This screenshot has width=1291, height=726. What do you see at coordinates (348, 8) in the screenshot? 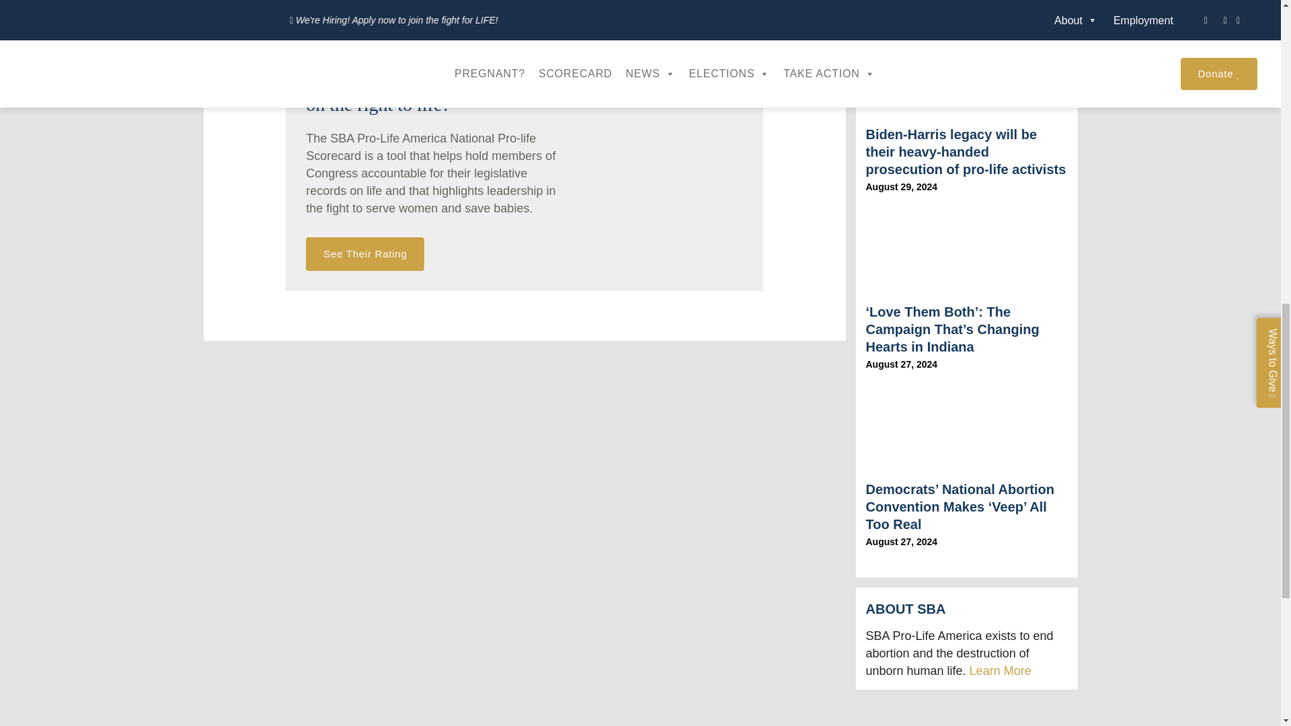
I see `Share on X` at bounding box center [348, 8].